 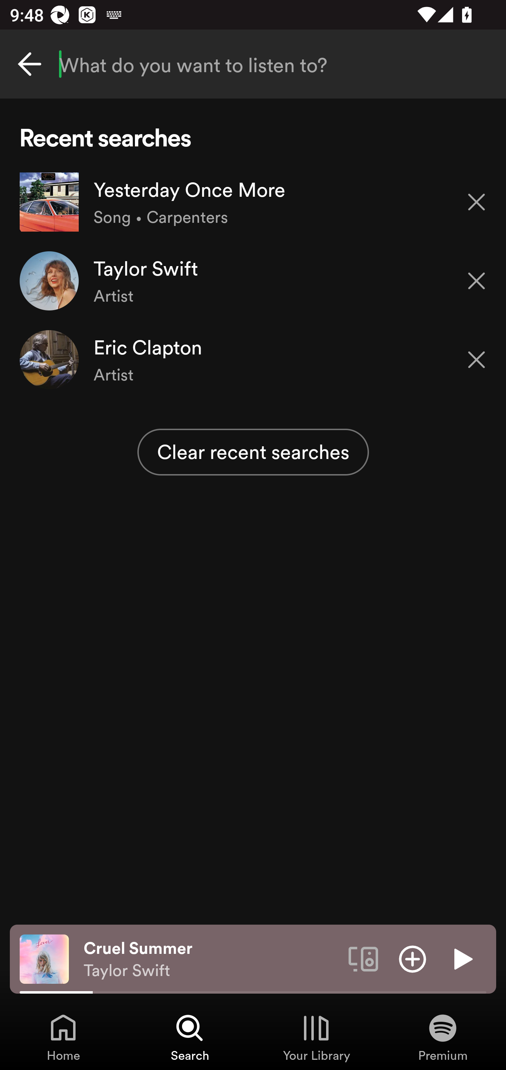 I want to click on Play, so click(x=462, y=958).